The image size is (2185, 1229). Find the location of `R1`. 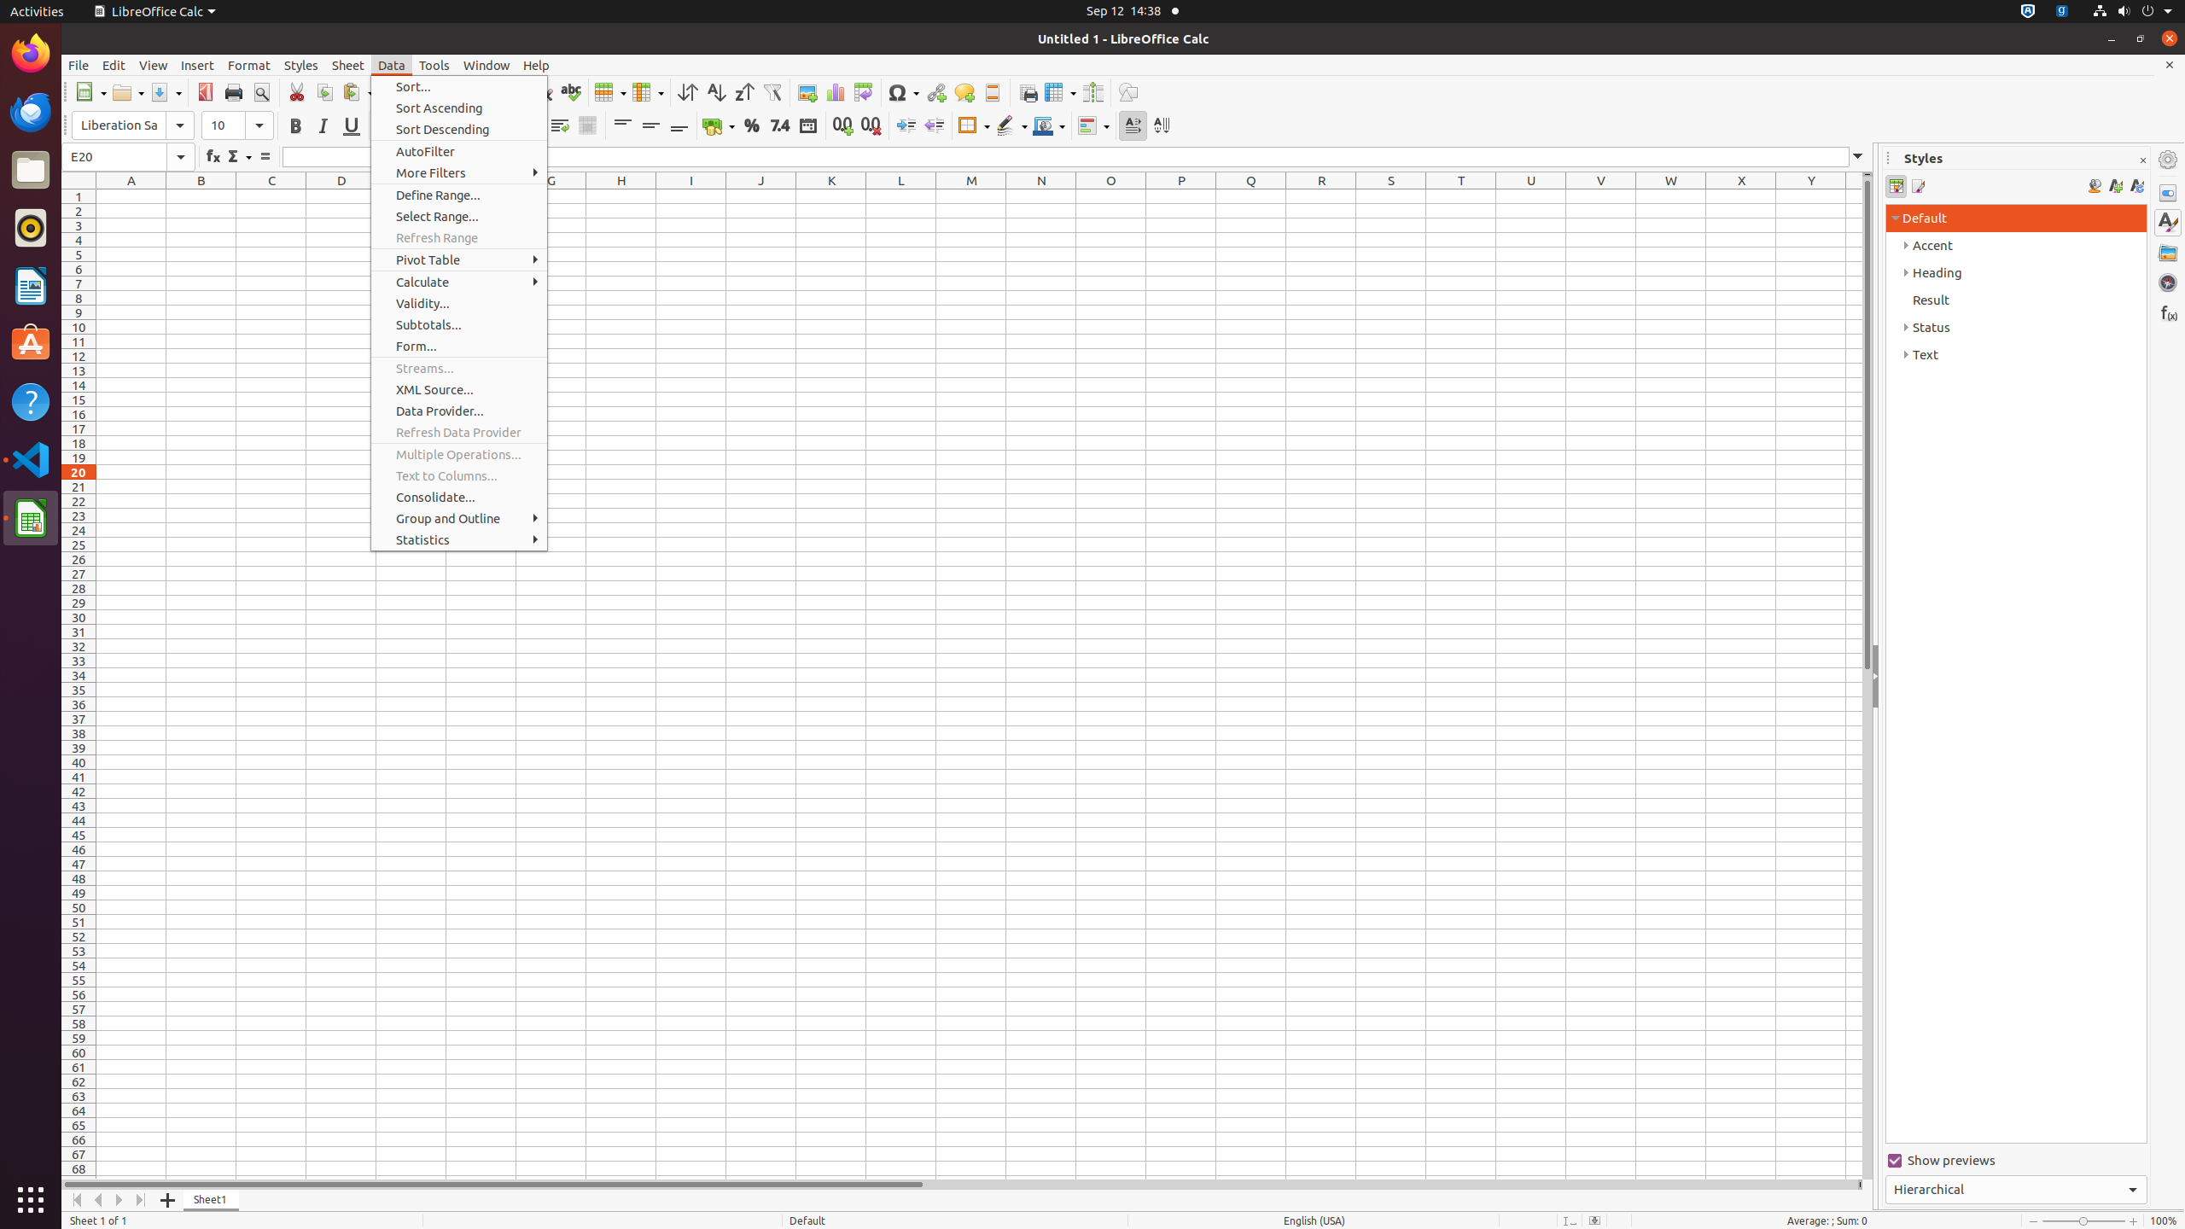

R1 is located at coordinates (1321, 196).